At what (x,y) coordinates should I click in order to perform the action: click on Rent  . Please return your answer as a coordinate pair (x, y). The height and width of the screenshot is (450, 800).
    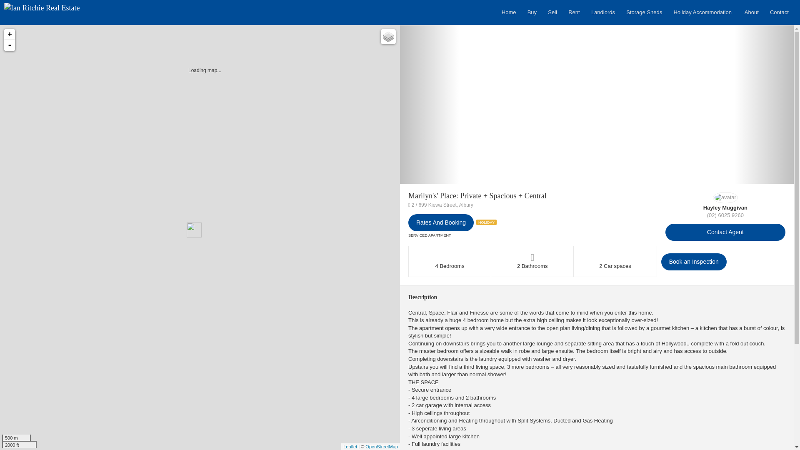
    Looking at the image, I should click on (576, 12).